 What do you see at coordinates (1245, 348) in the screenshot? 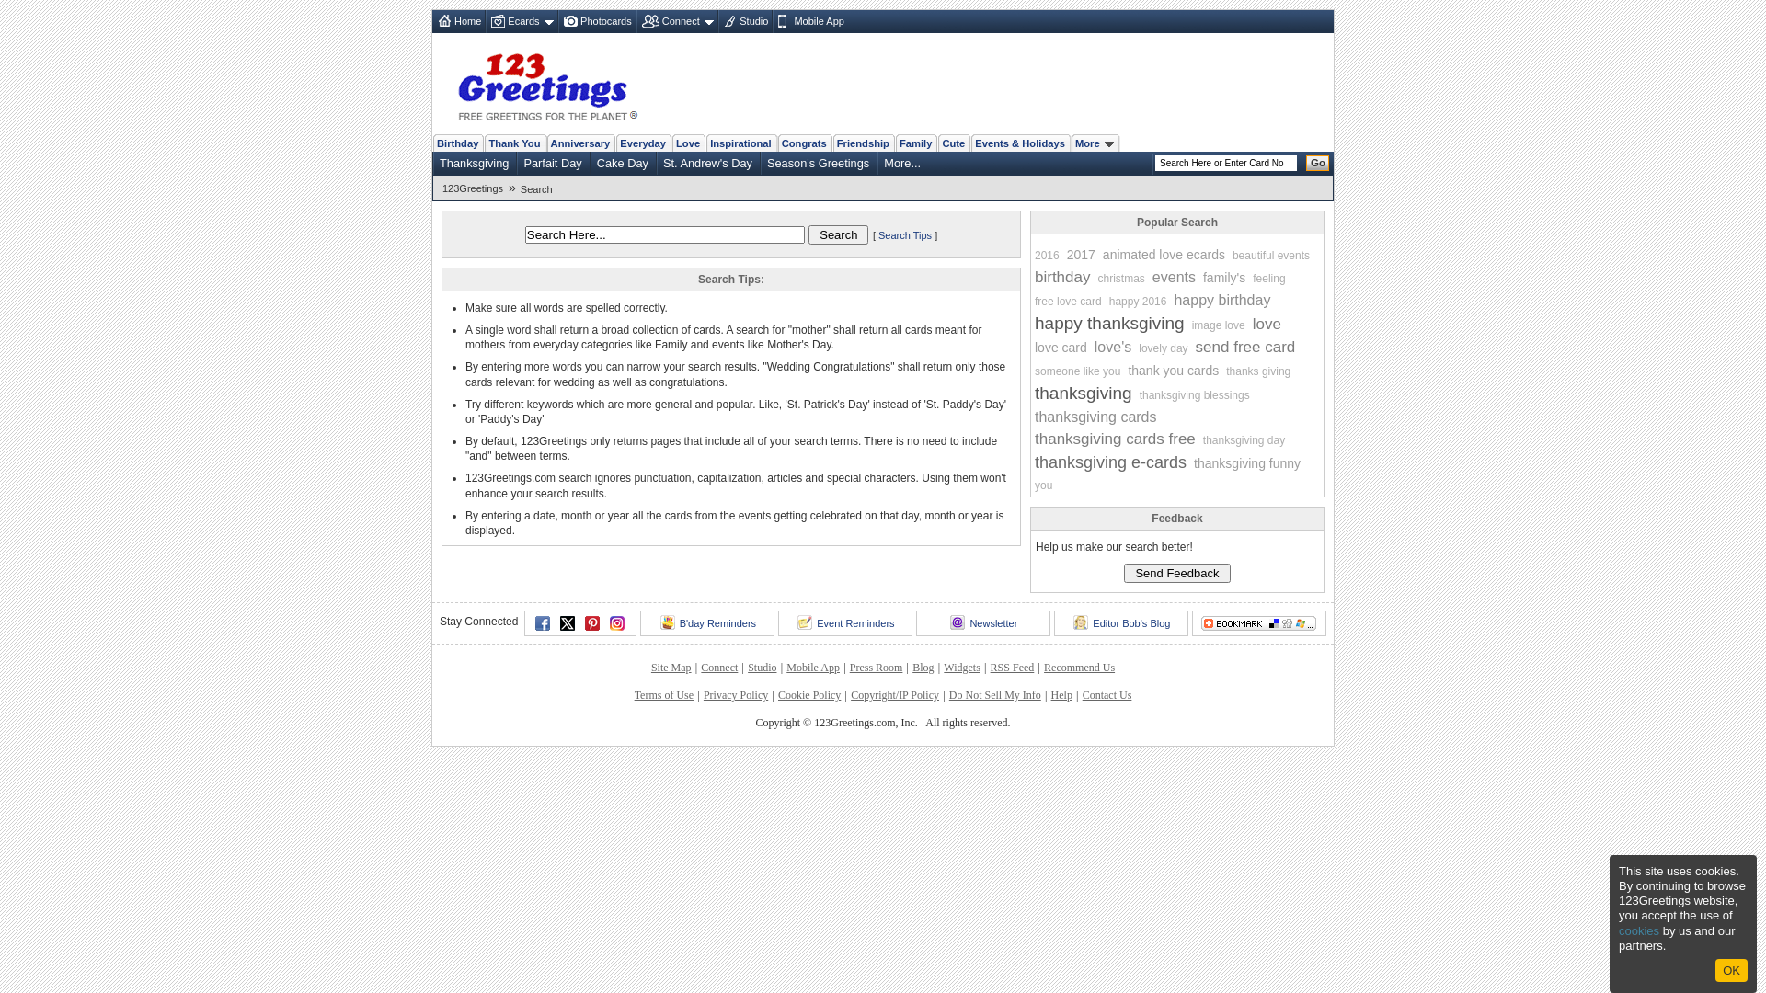
I see `send free card` at bounding box center [1245, 348].